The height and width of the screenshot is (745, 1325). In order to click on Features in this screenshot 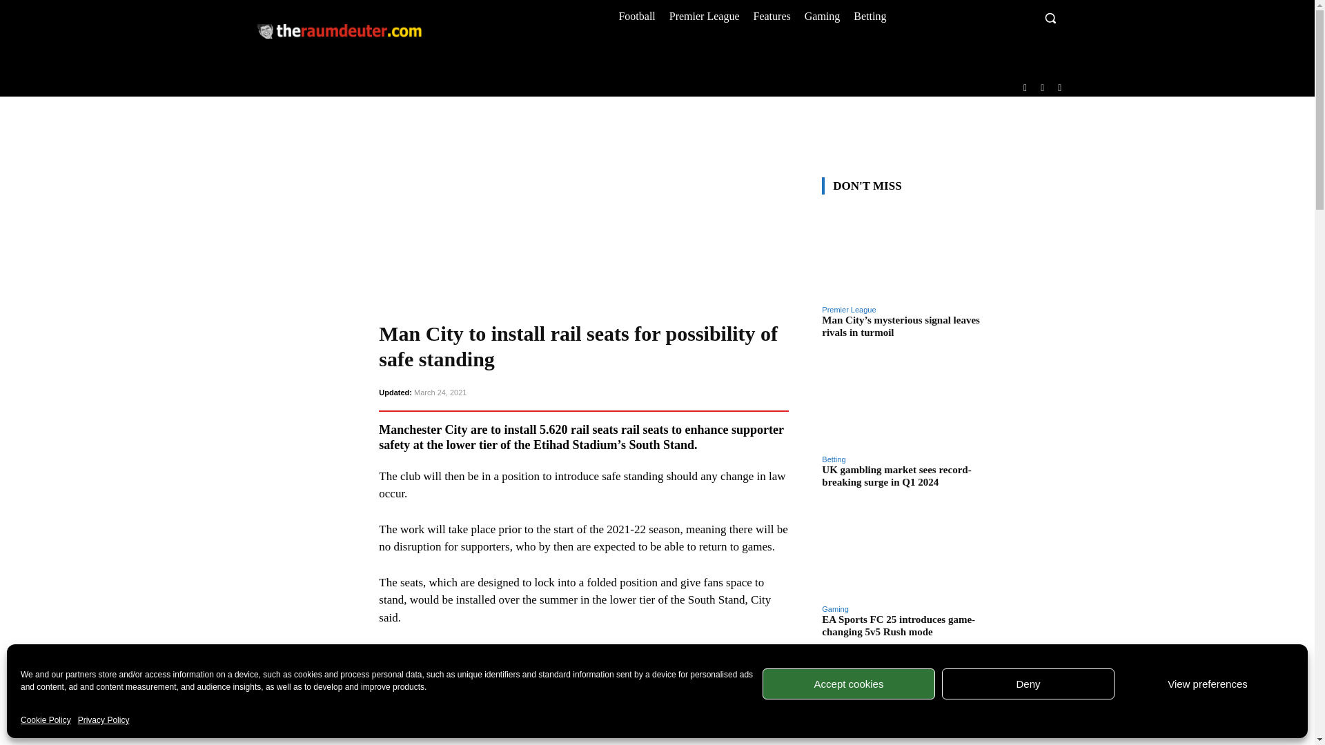, I will do `click(772, 15)`.